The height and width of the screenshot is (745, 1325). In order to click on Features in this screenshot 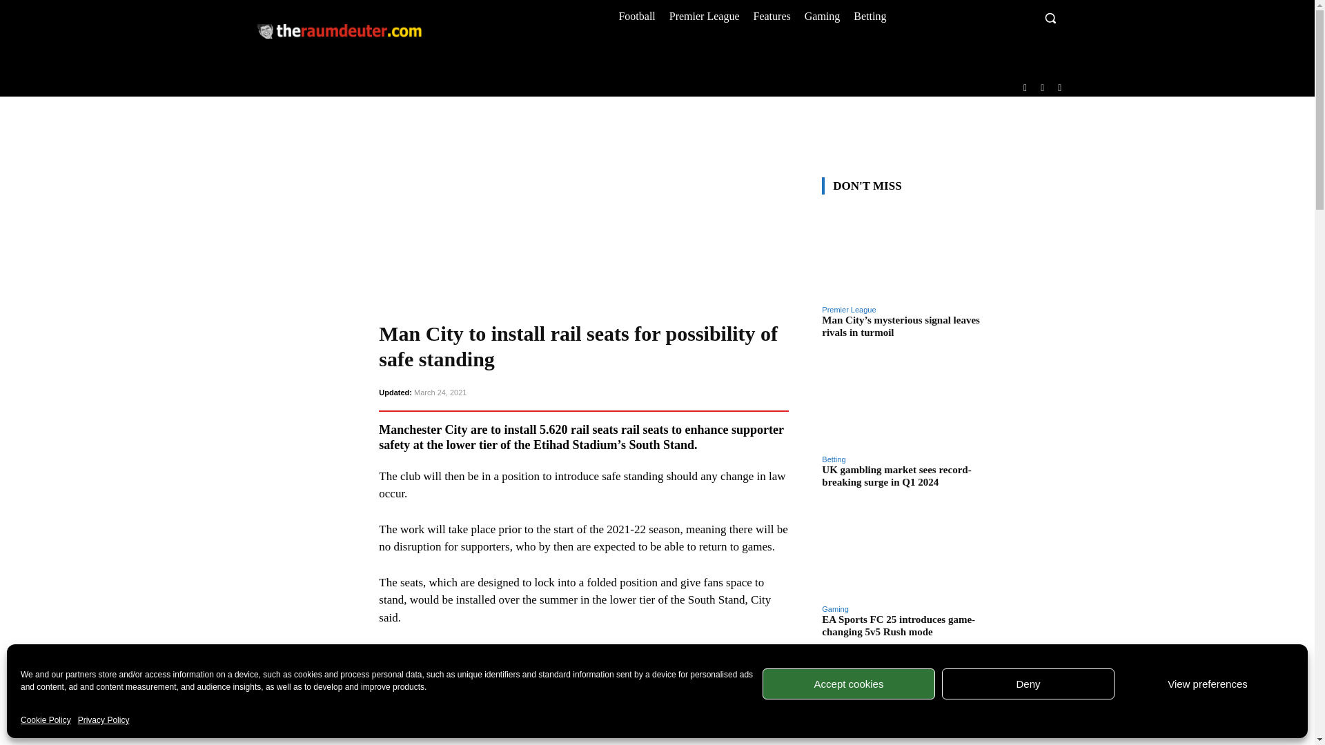, I will do `click(772, 15)`.